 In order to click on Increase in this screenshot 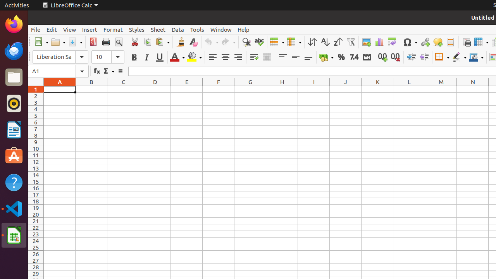, I will do `click(412, 57)`.